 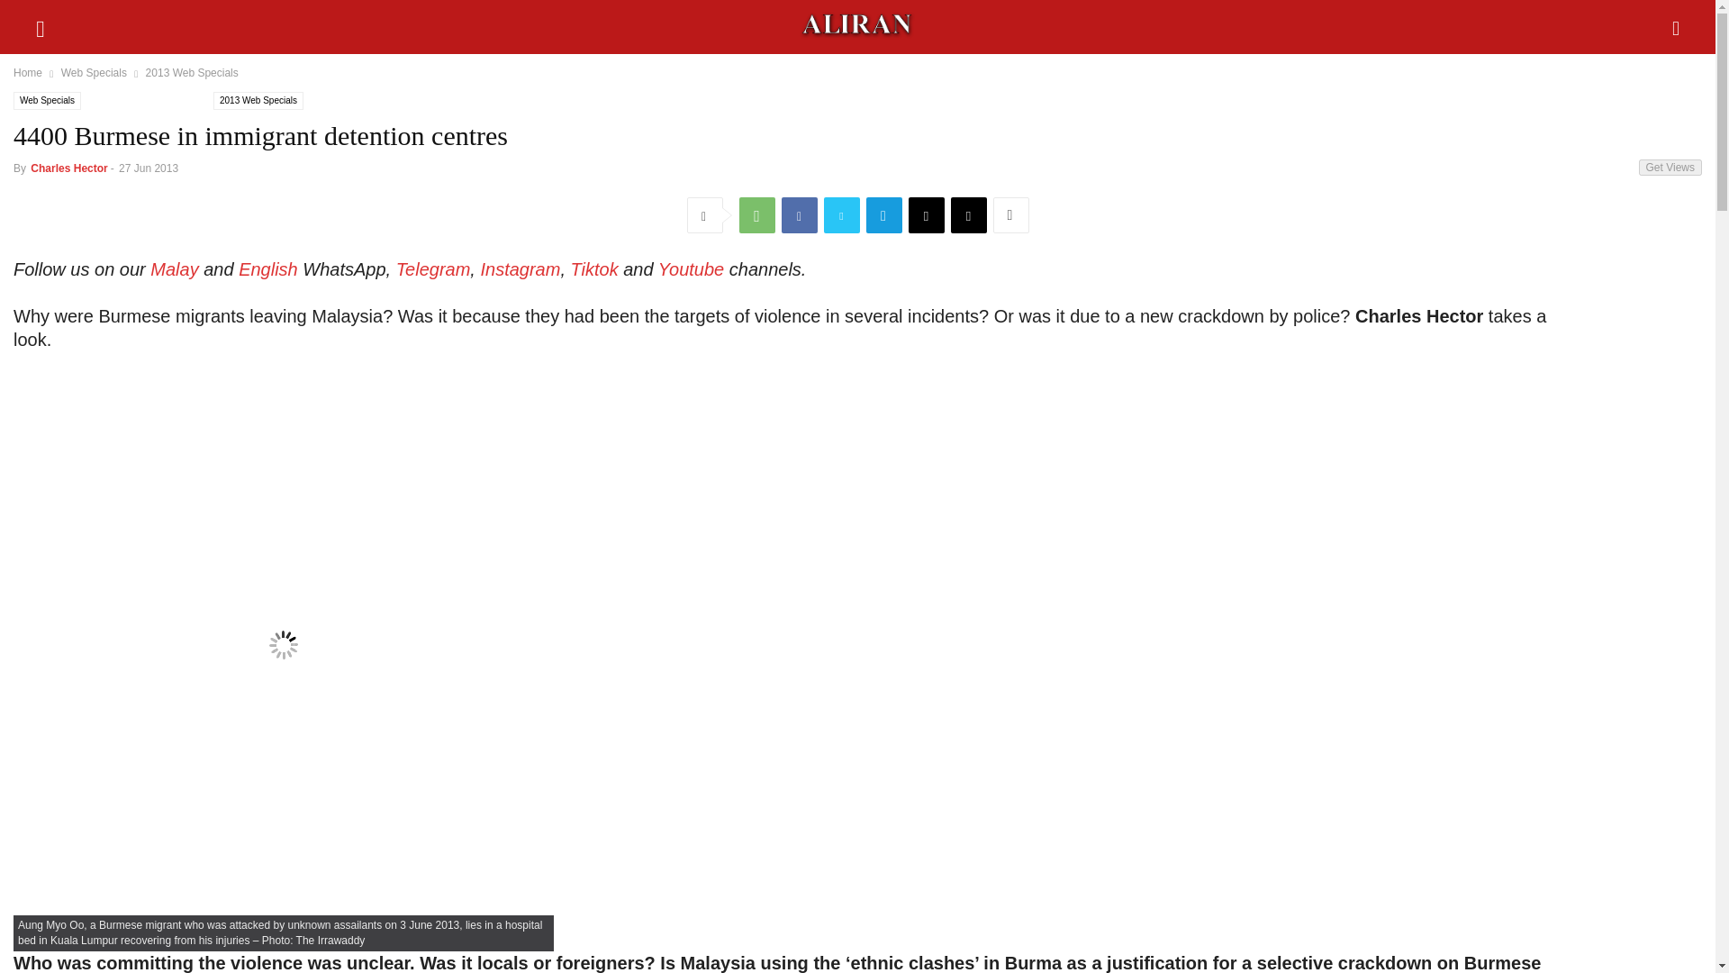 What do you see at coordinates (94, 72) in the screenshot?
I see `Web Specials` at bounding box center [94, 72].